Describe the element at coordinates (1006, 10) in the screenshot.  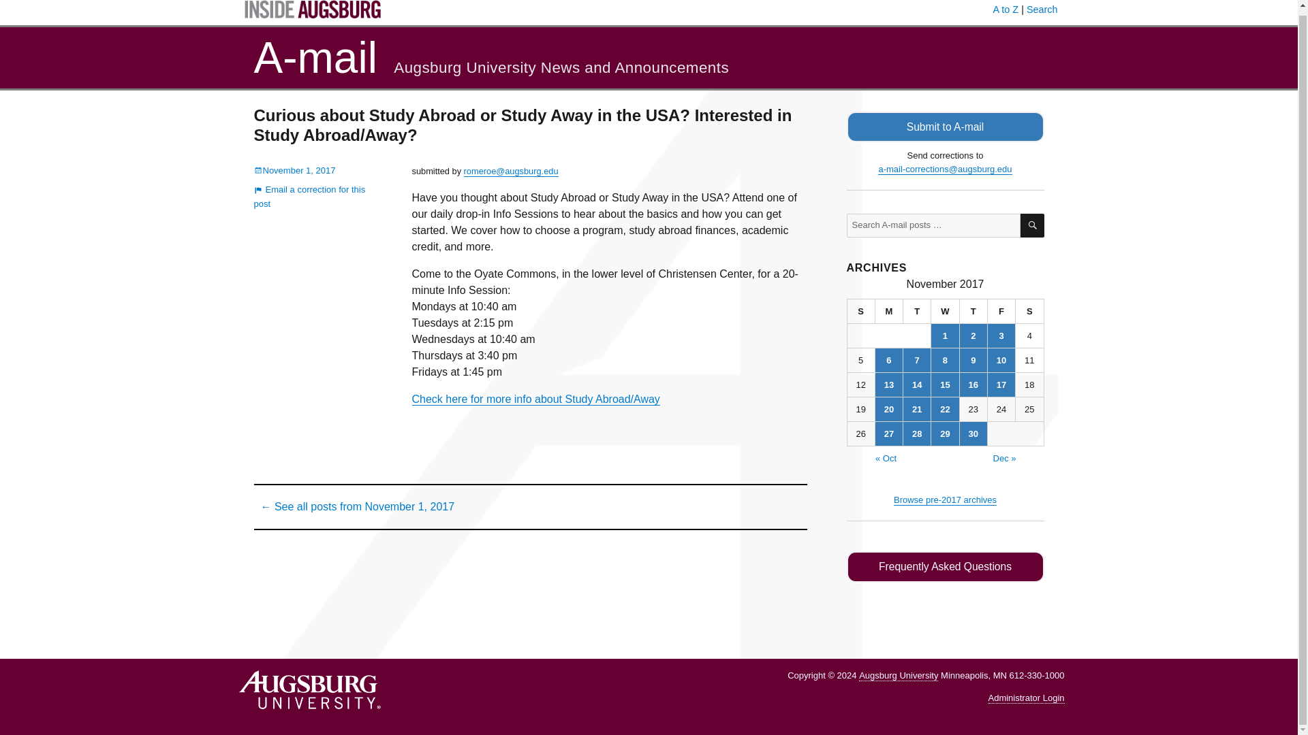
I see `A to Z` at that location.